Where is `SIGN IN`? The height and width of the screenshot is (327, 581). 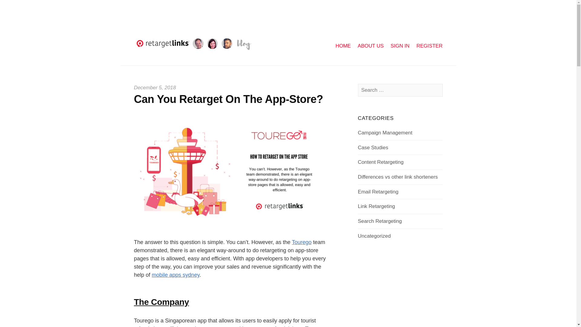
SIGN IN is located at coordinates (400, 46).